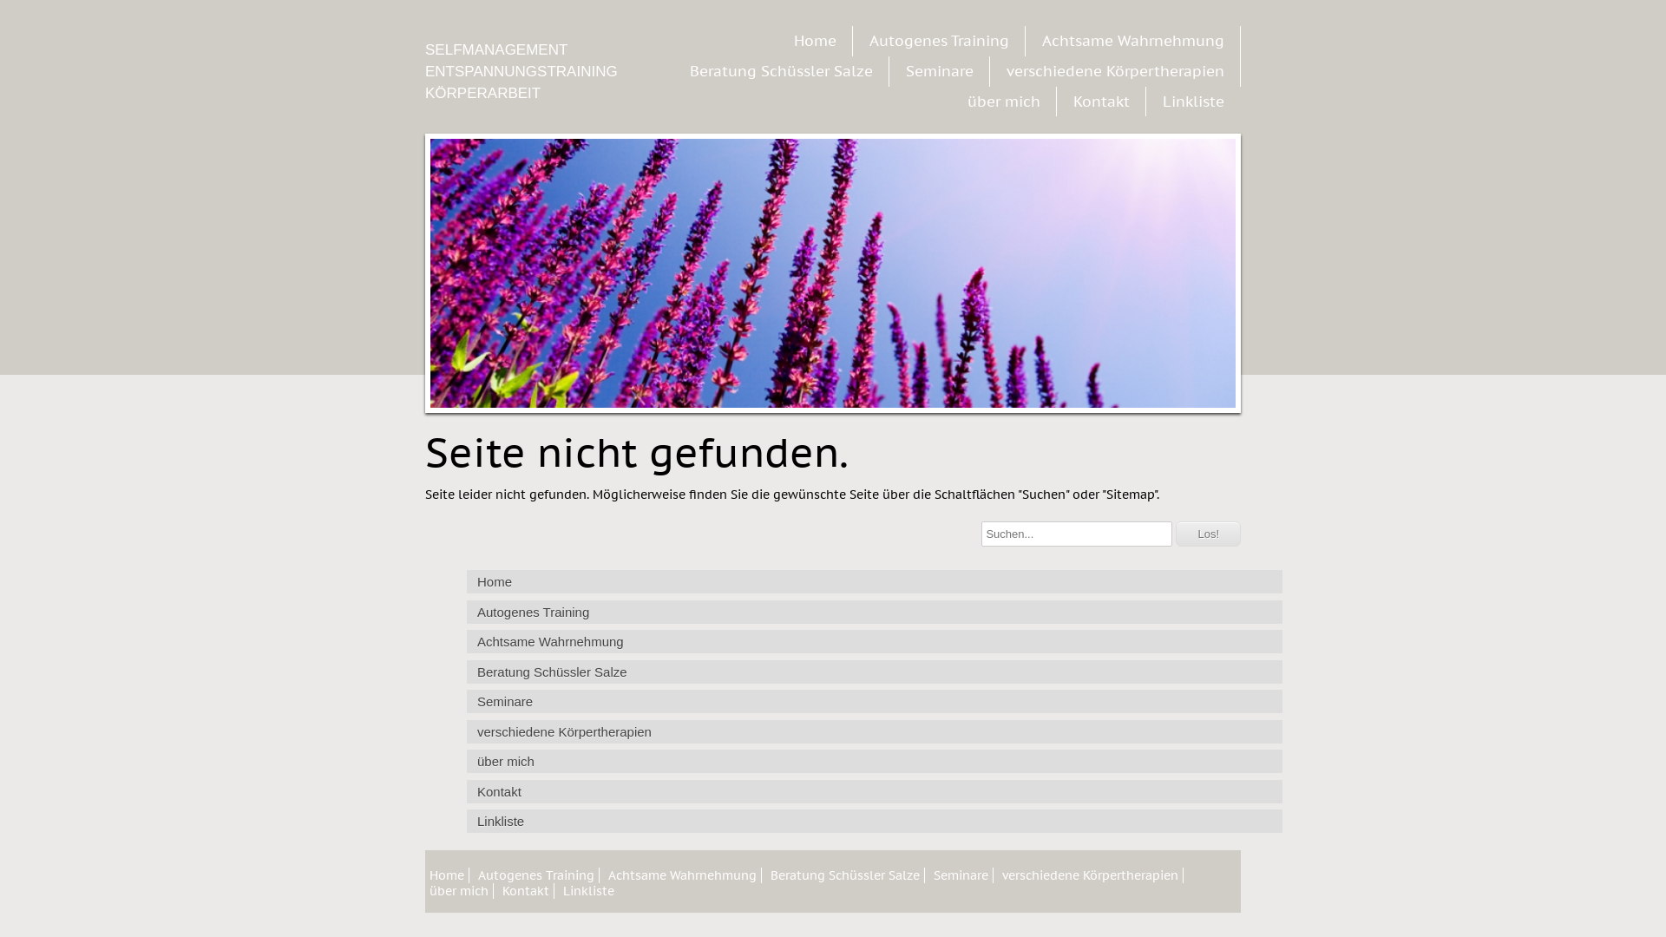  What do you see at coordinates (939, 41) in the screenshot?
I see `Autogenes Training` at bounding box center [939, 41].